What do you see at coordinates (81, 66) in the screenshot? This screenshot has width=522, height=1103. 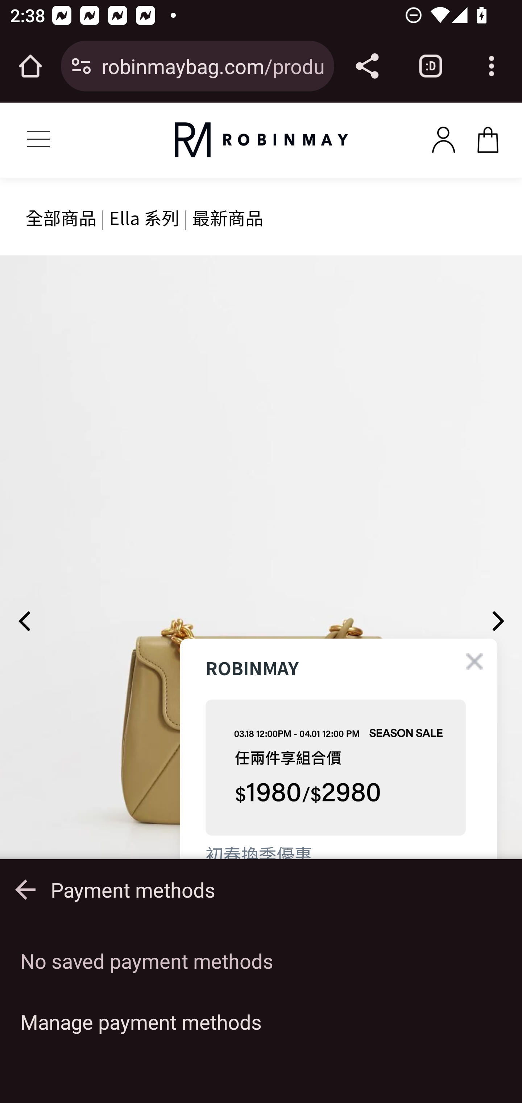 I see `Connection is secure` at bounding box center [81, 66].